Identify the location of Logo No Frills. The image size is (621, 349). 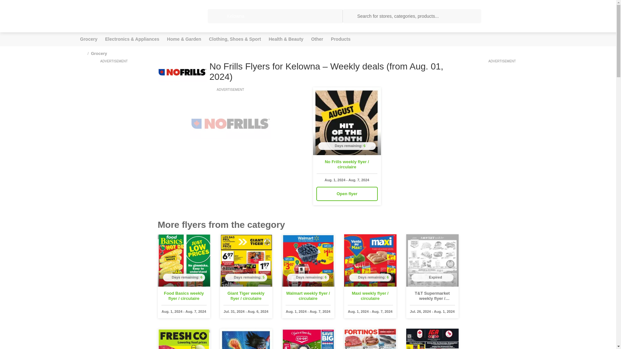
(182, 72).